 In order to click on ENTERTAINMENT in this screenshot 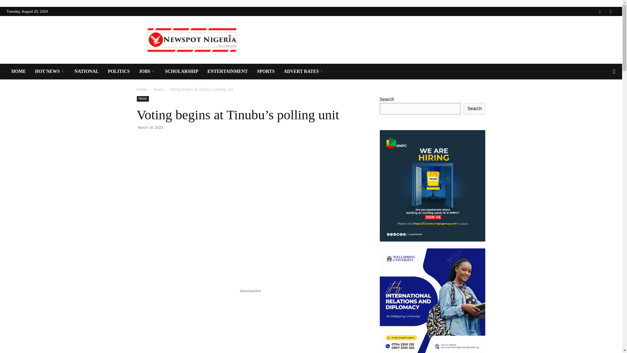, I will do `click(227, 72)`.